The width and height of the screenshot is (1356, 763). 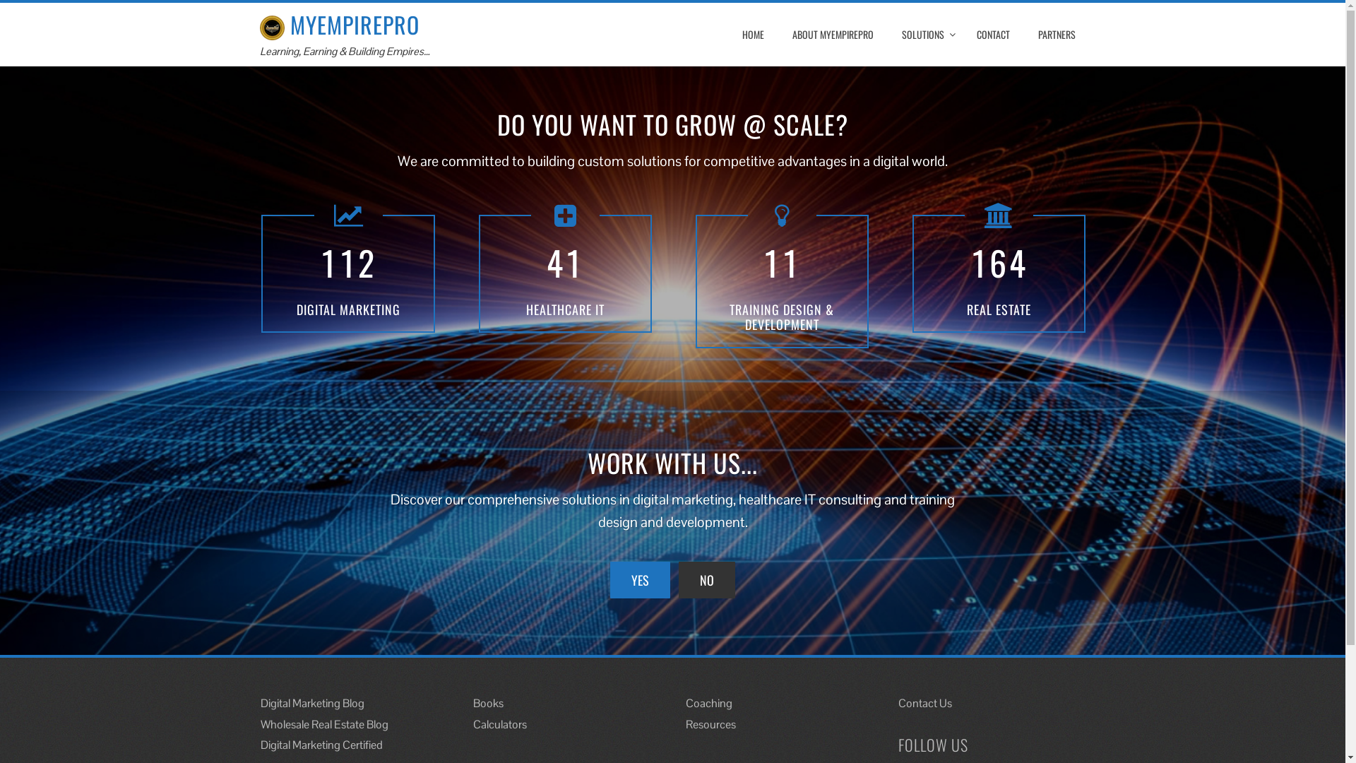 What do you see at coordinates (322, 745) in the screenshot?
I see `Digital Marketing Certified` at bounding box center [322, 745].